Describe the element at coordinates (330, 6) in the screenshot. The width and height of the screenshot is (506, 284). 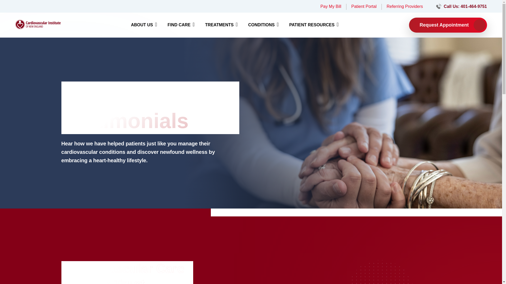
I see `Pay My Bill` at that location.